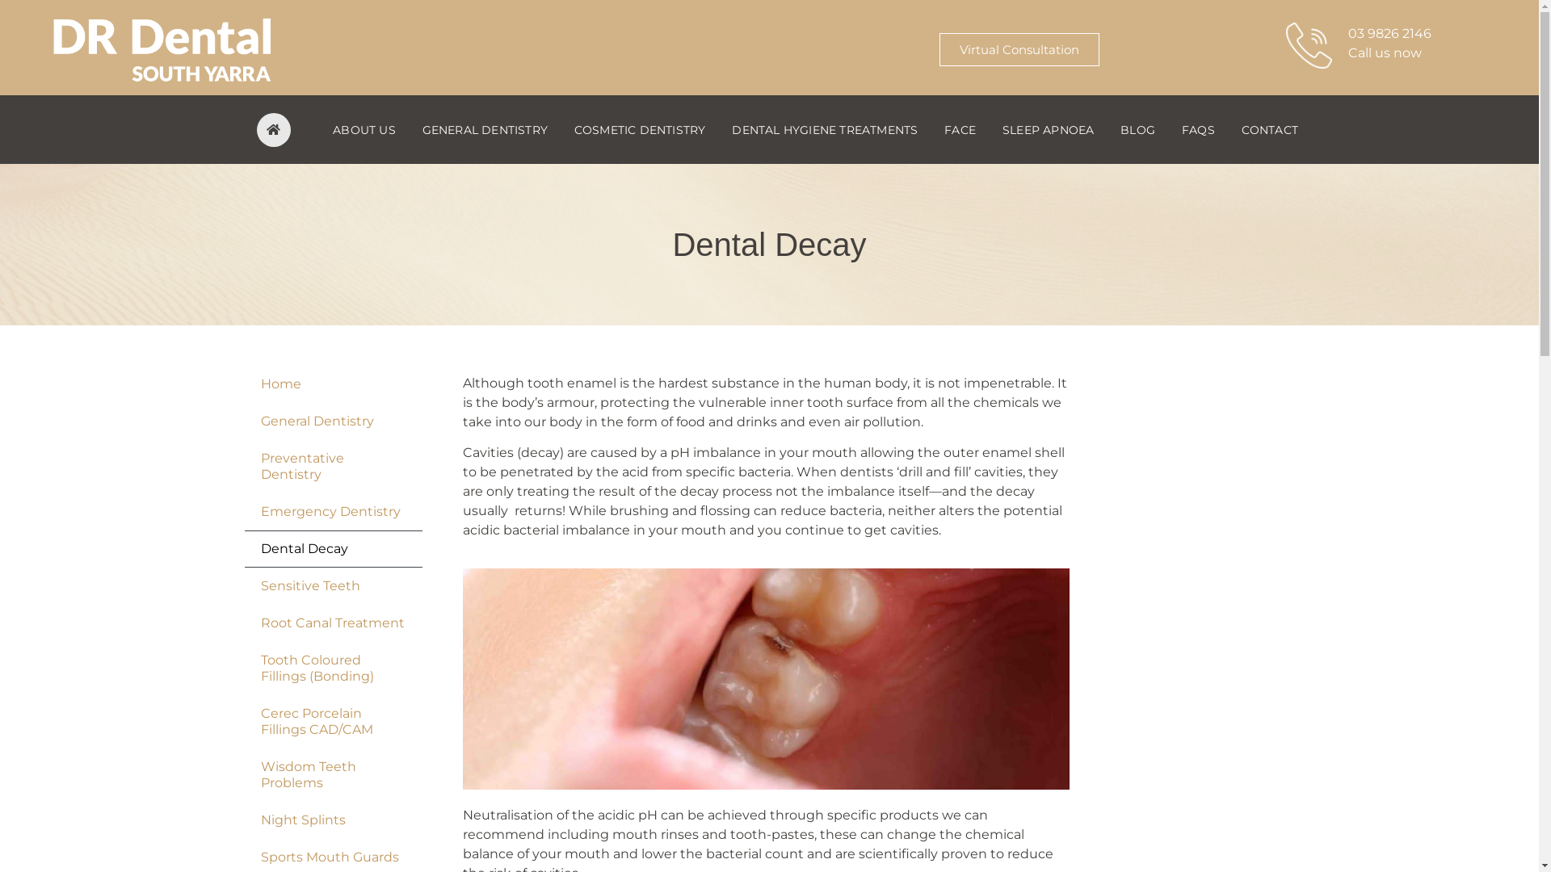 Image resolution: width=1551 pixels, height=872 pixels. What do you see at coordinates (1270, 129) in the screenshot?
I see `CONTACT` at bounding box center [1270, 129].